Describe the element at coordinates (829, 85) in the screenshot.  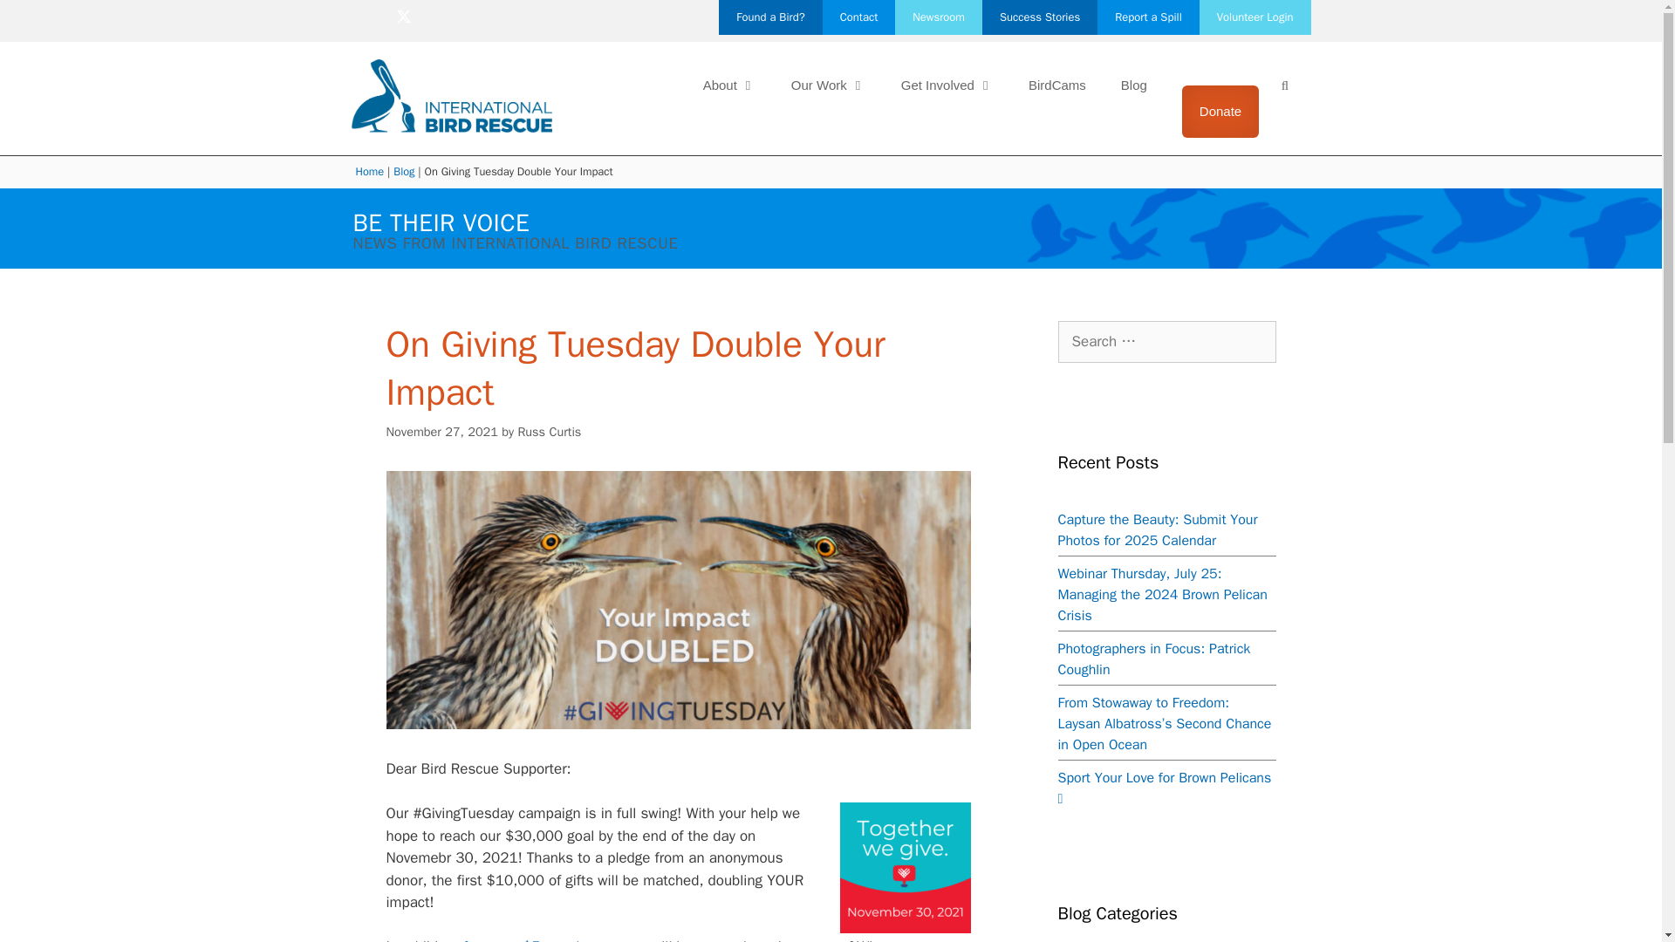
I see `Our Work` at that location.